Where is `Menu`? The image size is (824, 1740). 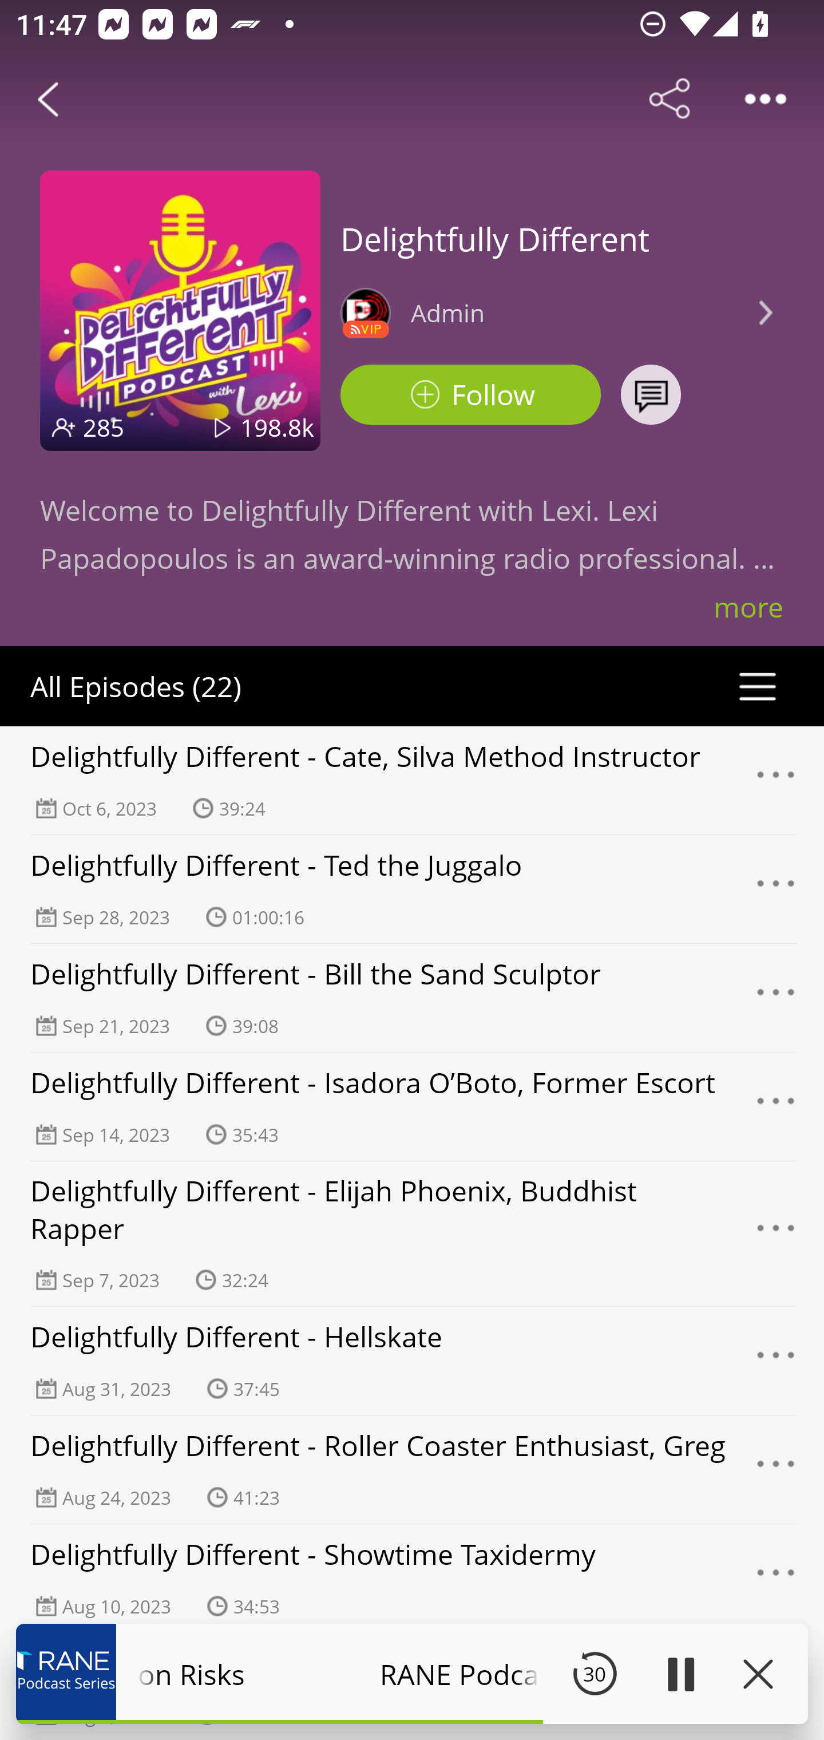
Menu is located at coordinates (776, 1361).